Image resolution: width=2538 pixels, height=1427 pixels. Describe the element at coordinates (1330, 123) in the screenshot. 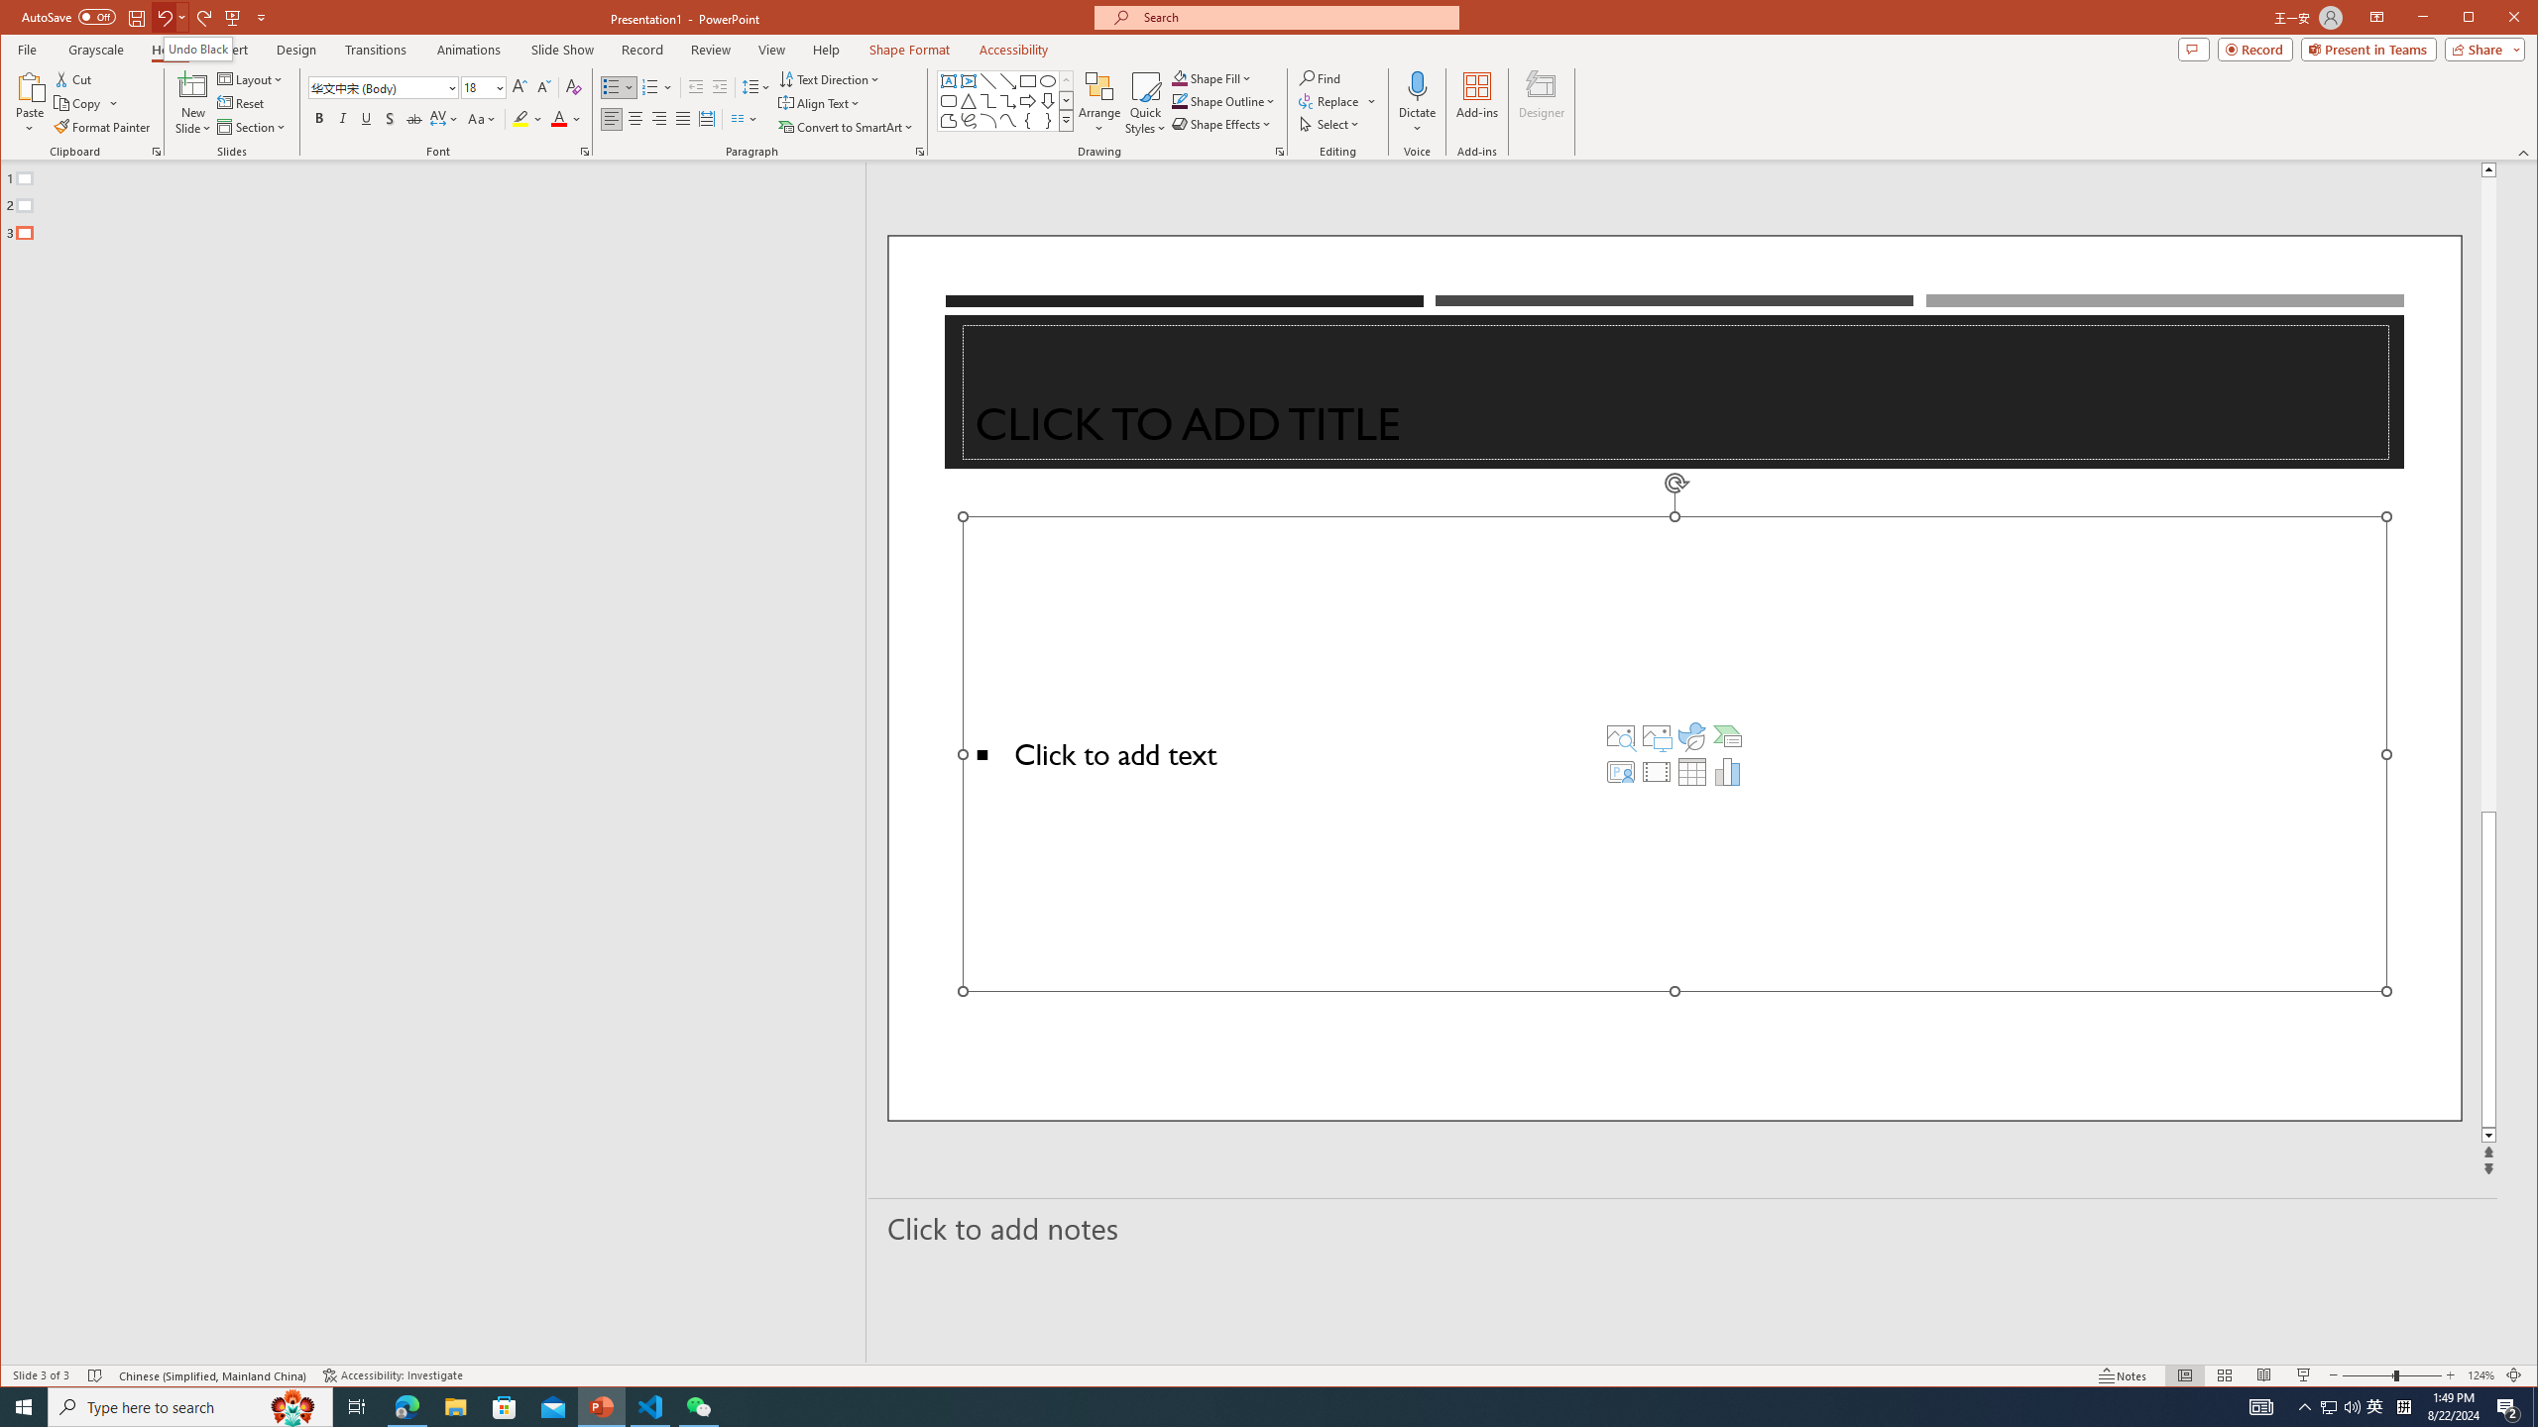

I see `Select` at that location.